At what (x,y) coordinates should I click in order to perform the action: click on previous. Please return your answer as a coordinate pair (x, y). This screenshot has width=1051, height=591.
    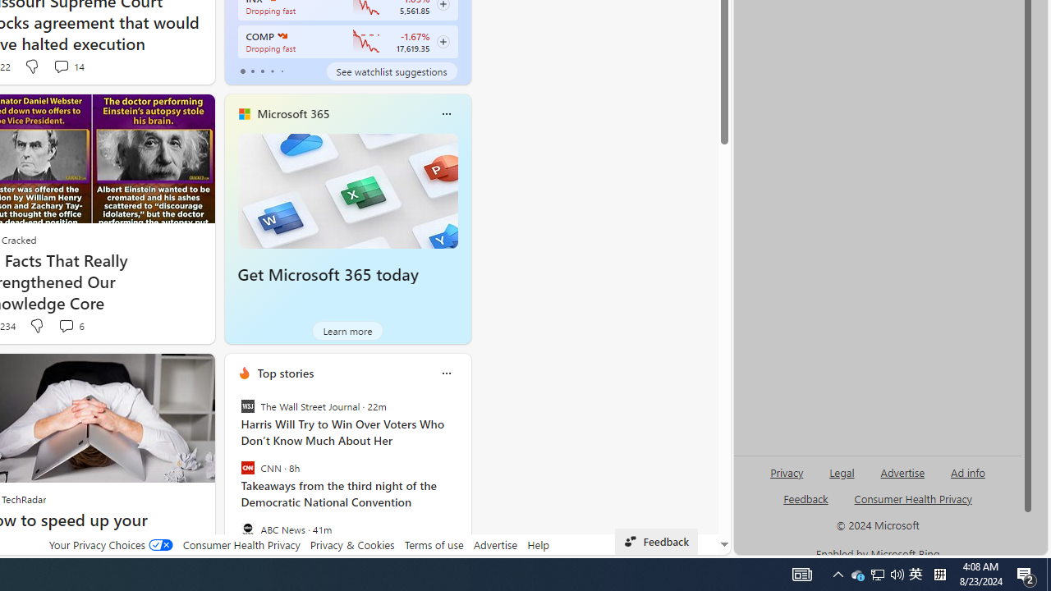
    Looking at the image, I should click on (232, 479).